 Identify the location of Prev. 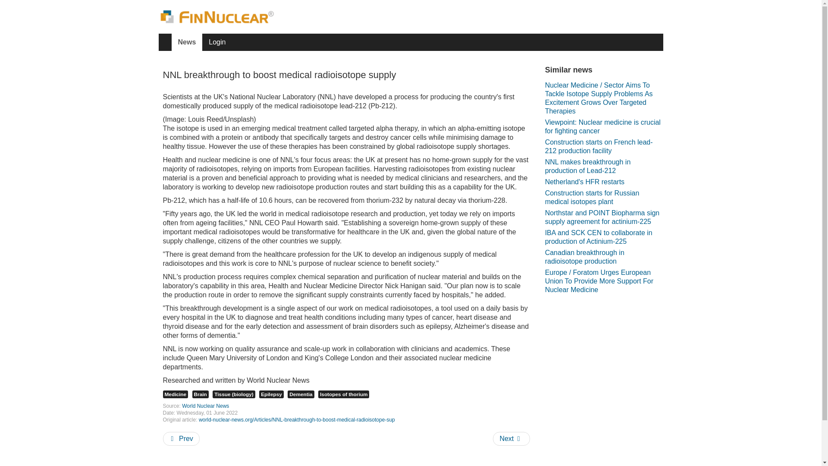
(181, 438).